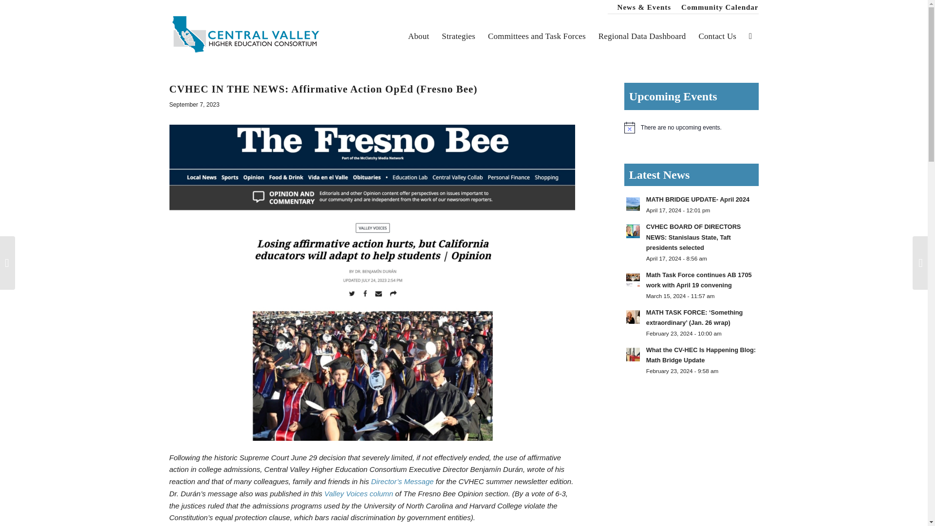 The image size is (935, 526). What do you see at coordinates (358, 493) in the screenshot?
I see `Valley Voices column` at bounding box center [358, 493].